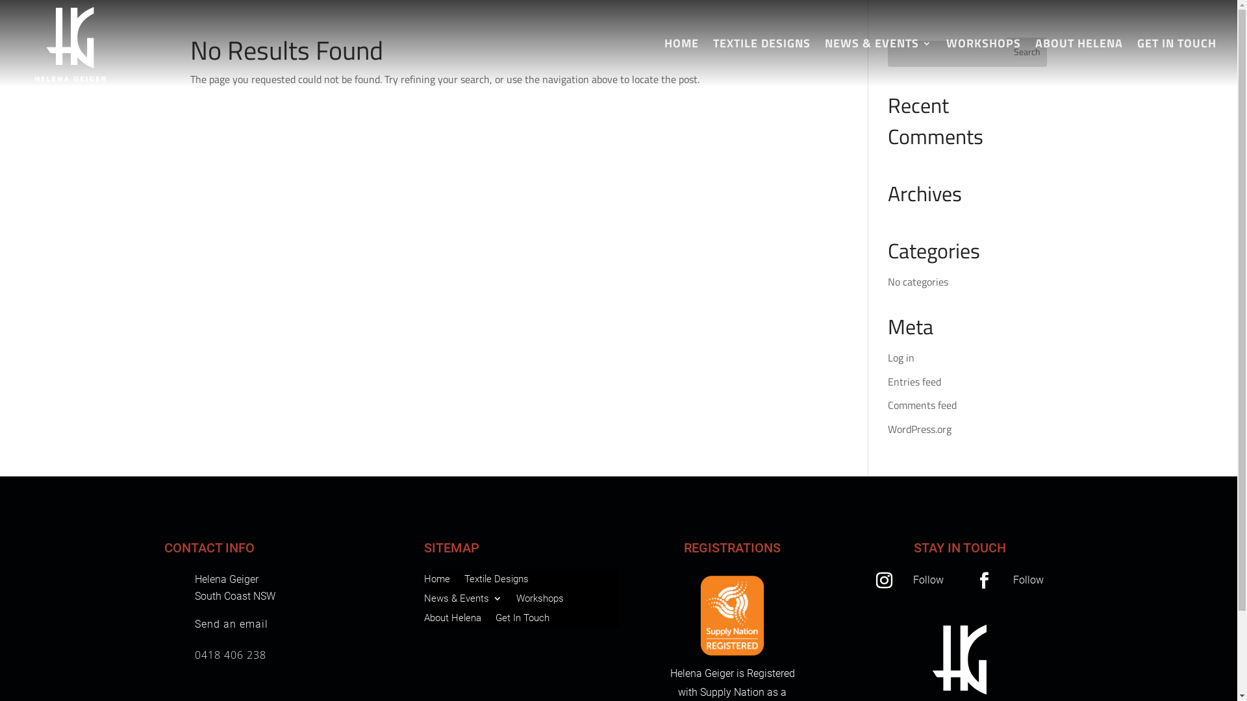 The width and height of the screenshot is (1247, 701). What do you see at coordinates (496, 582) in the screenshot?
I see `Textile Designs` at bounding box center [496, 582].